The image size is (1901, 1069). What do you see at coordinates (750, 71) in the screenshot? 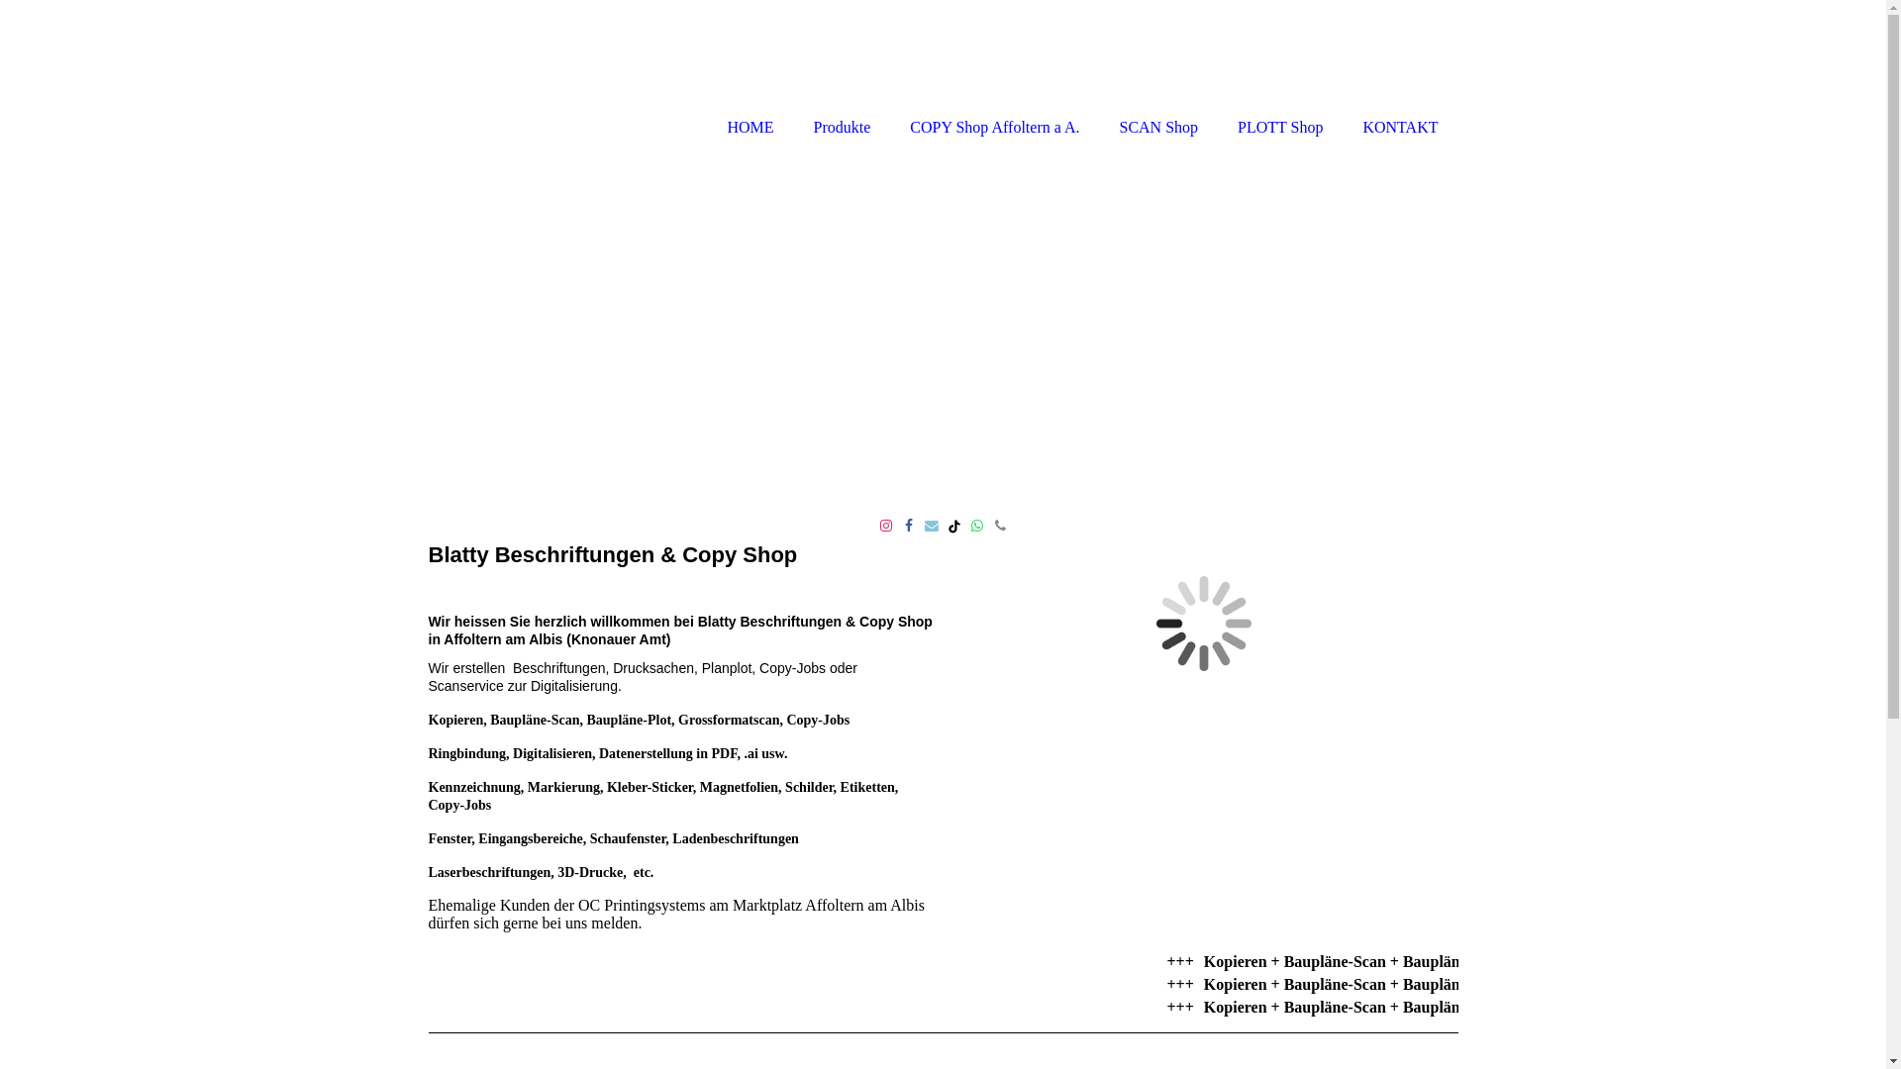
I see `HOME` at bounding box center [750, 71].